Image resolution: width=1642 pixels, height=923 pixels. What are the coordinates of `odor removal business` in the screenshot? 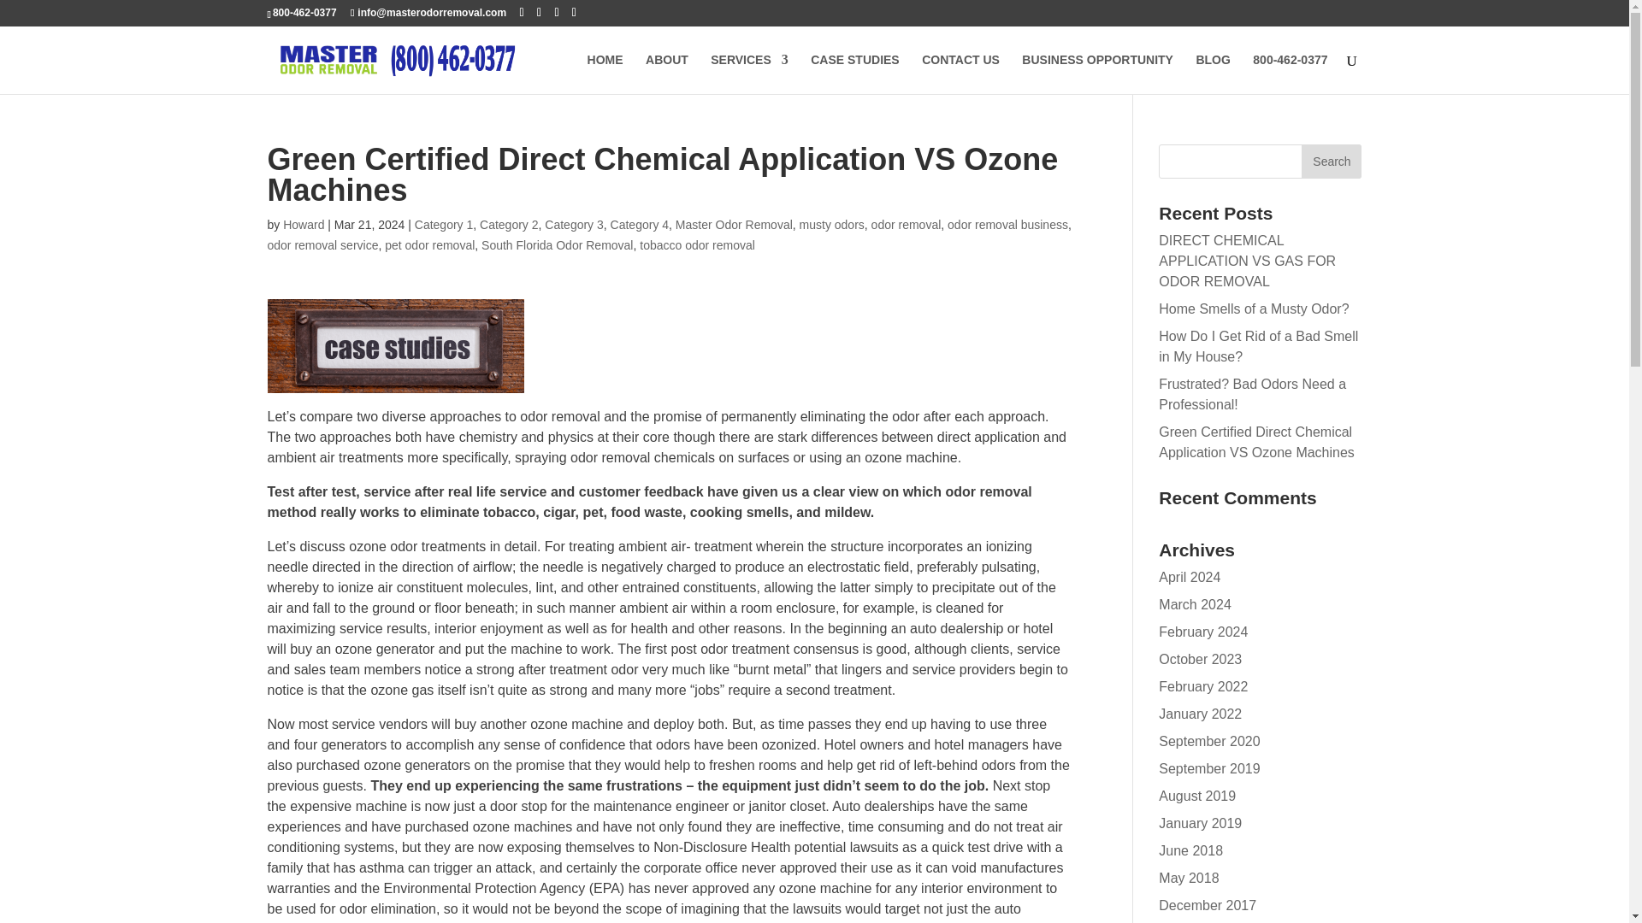 It's located at (1007, 224).